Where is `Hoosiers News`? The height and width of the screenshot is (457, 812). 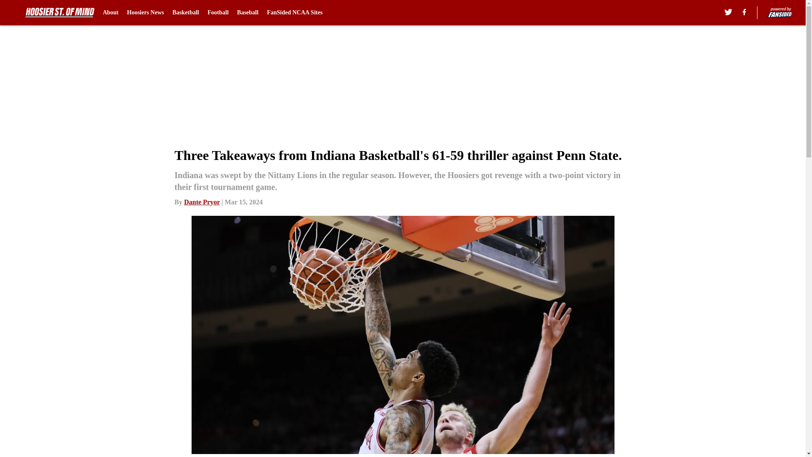
Hoosiers News is located at coordinates (145, 13).